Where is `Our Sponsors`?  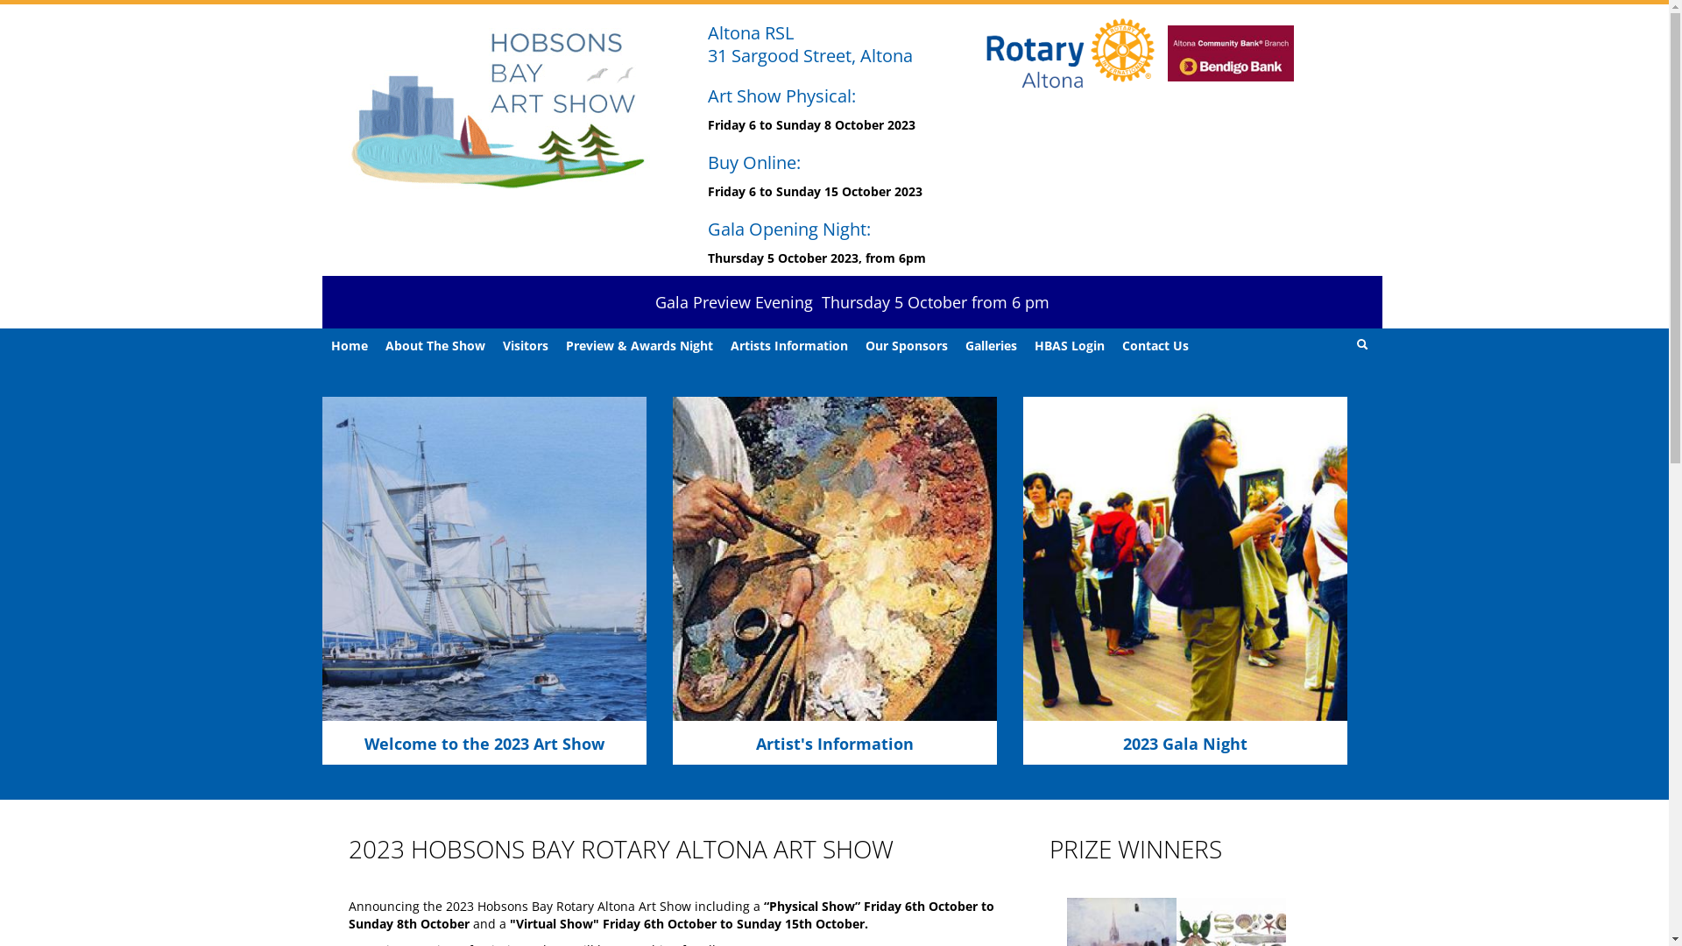 Our Sponsors is located at coordinates (907, 346).